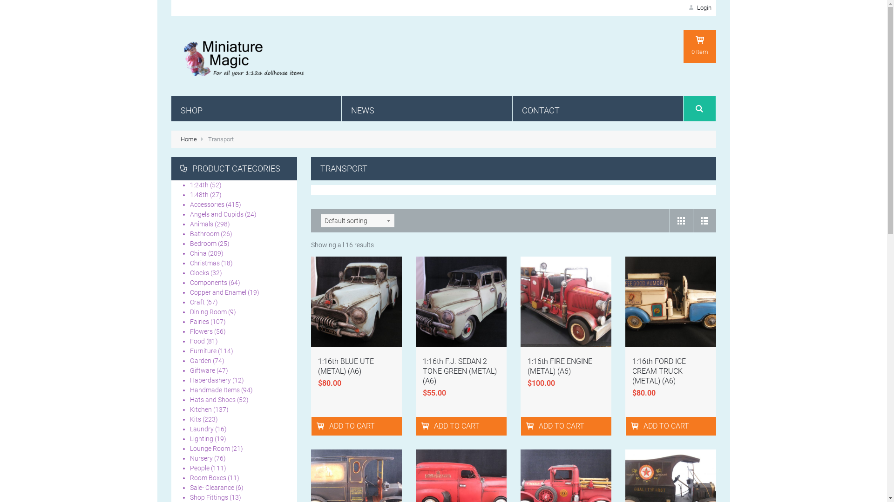  What do you see at coordinates (659, 371) in the screenshot?
I see `1:16th FORD ICE CREAM TRUCK (METAL) (A6)` at bounding box center [659, 371].